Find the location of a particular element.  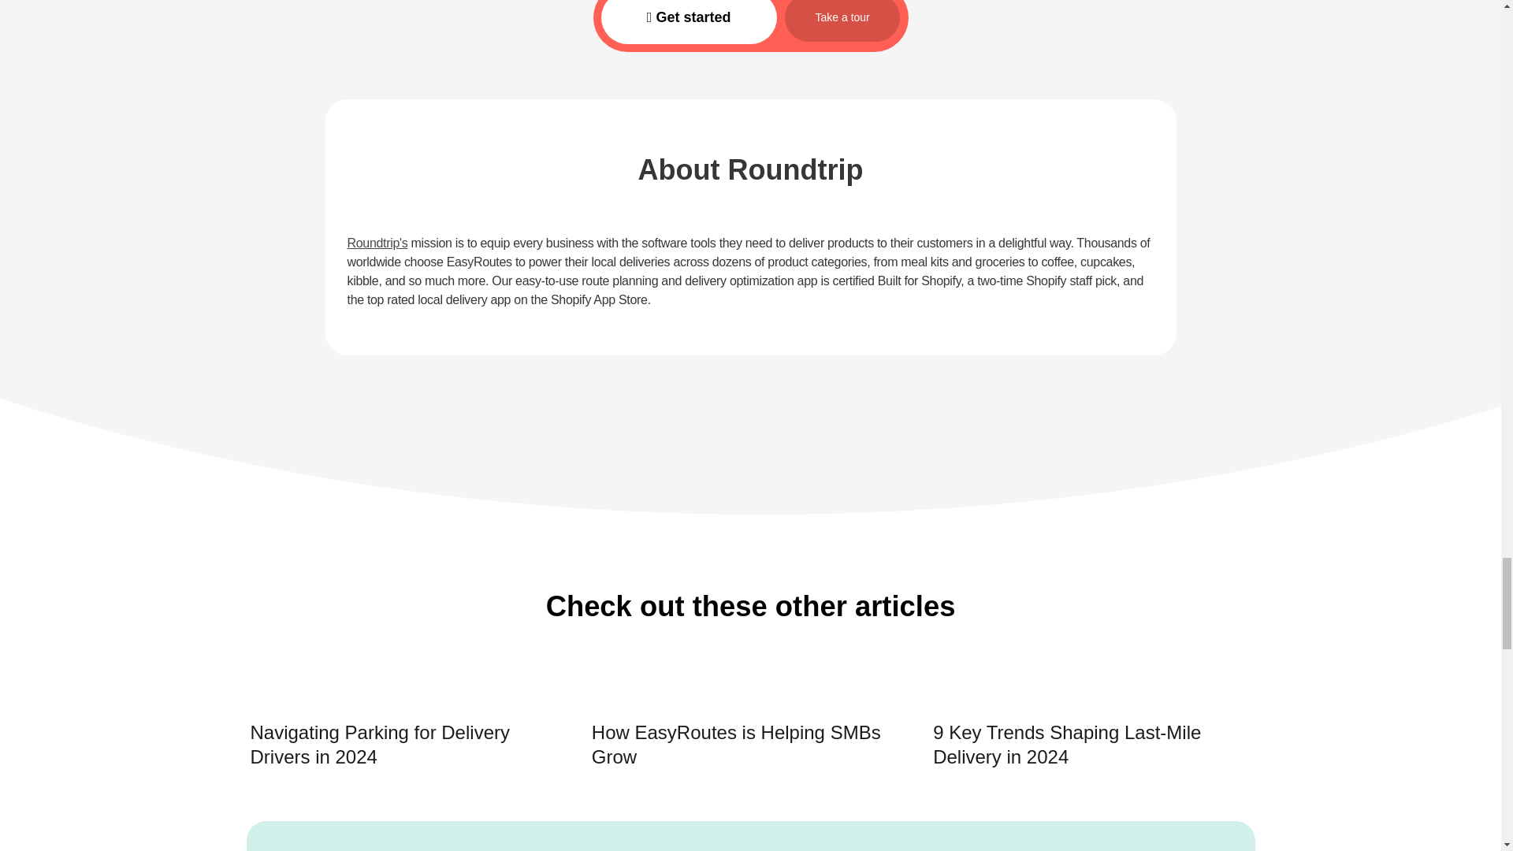

9 Key Trends Shaping Last-Mile Delivery in 2024 is located at coordinates (1092, 731).